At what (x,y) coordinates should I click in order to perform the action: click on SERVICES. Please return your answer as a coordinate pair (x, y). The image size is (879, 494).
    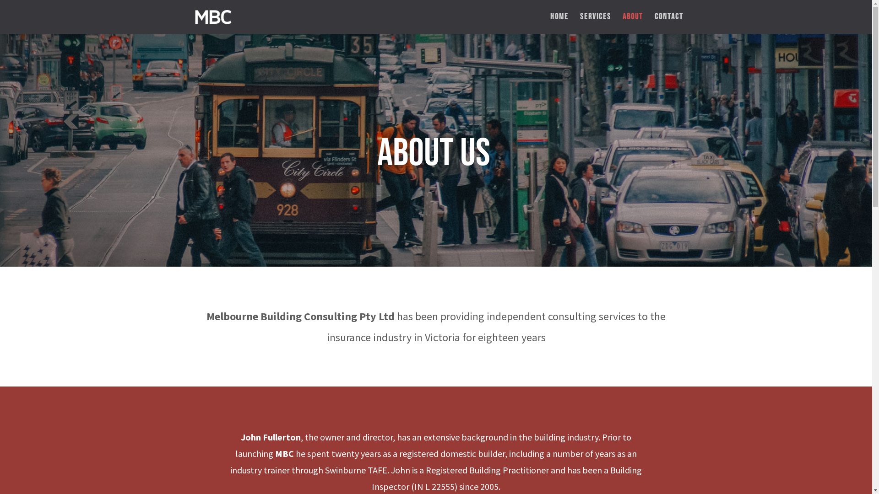
    Looking at the image, I should click on (595, 24).